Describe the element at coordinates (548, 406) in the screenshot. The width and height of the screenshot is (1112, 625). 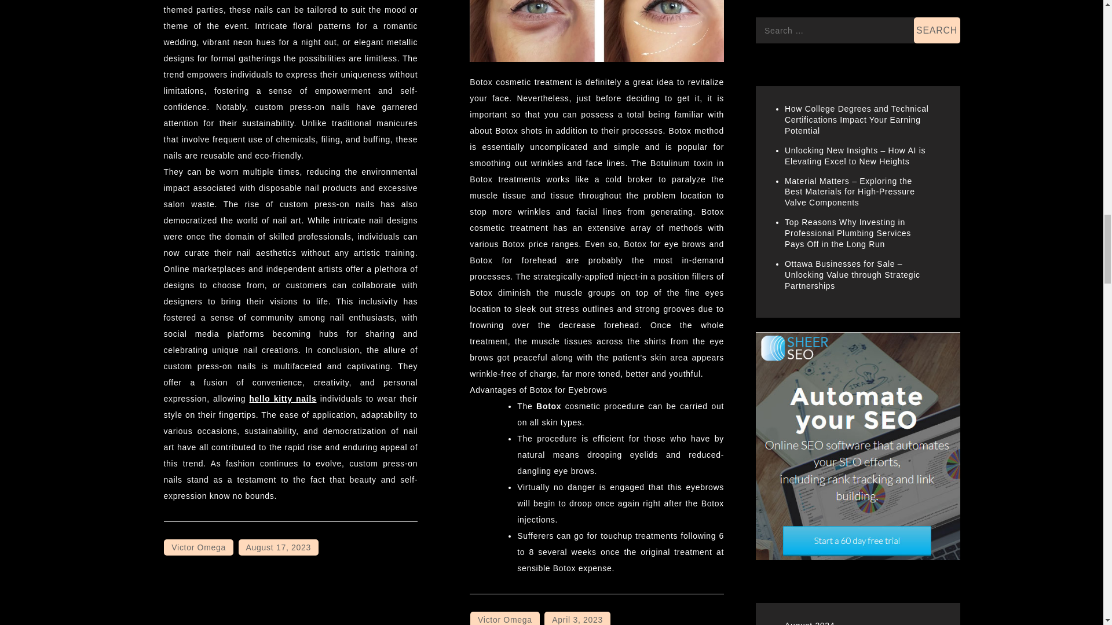
I see `Botox` at that location.